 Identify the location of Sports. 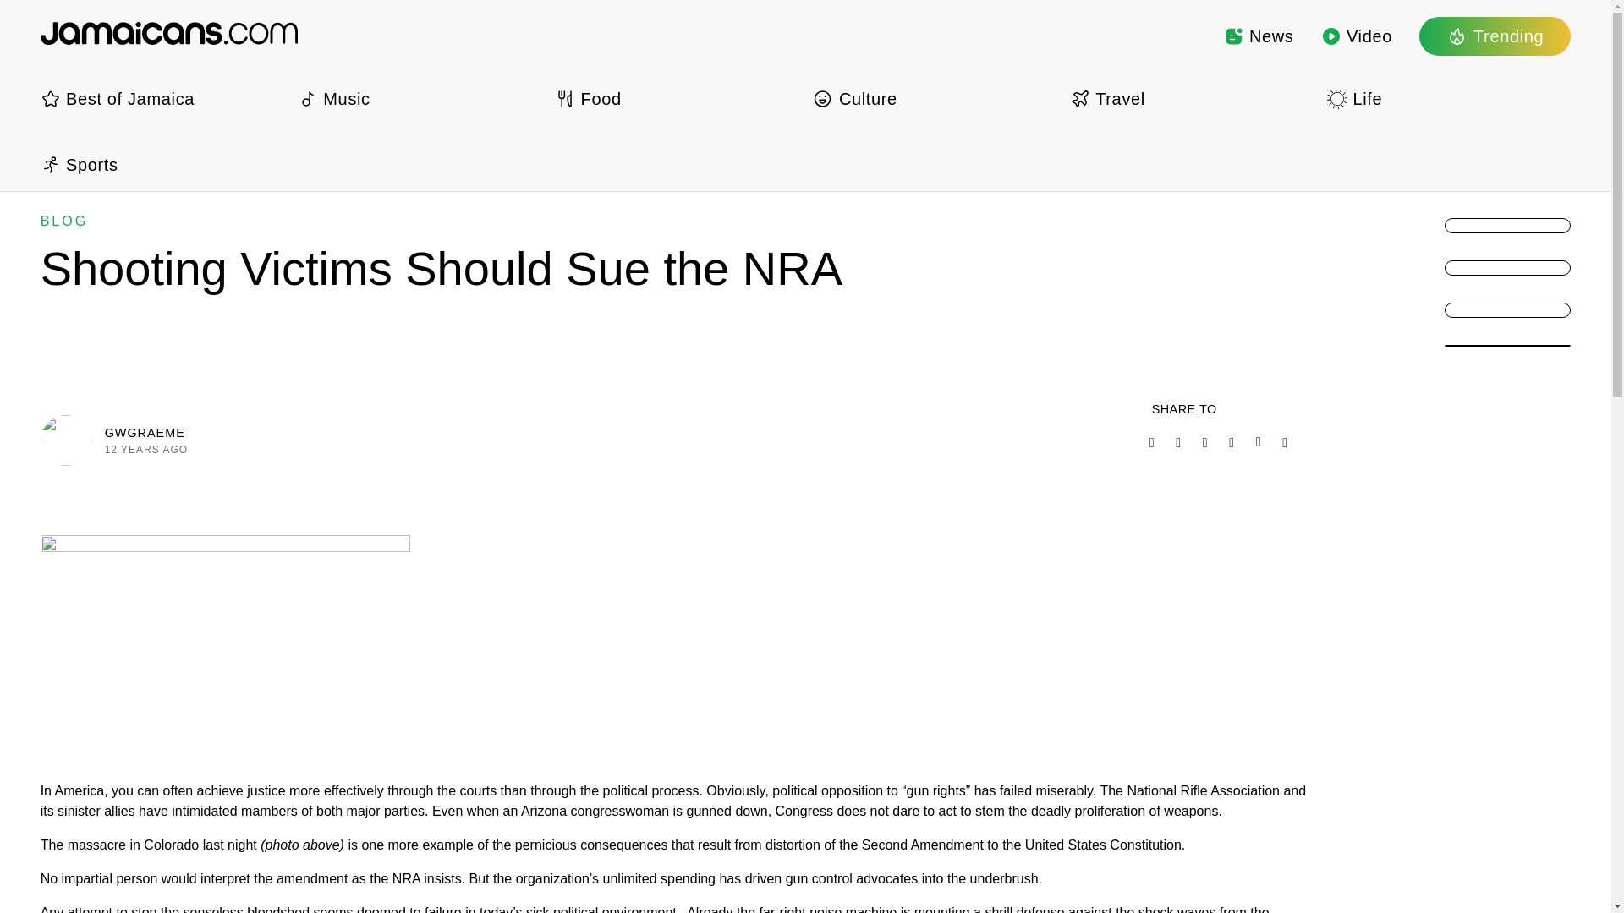
(162, 164).